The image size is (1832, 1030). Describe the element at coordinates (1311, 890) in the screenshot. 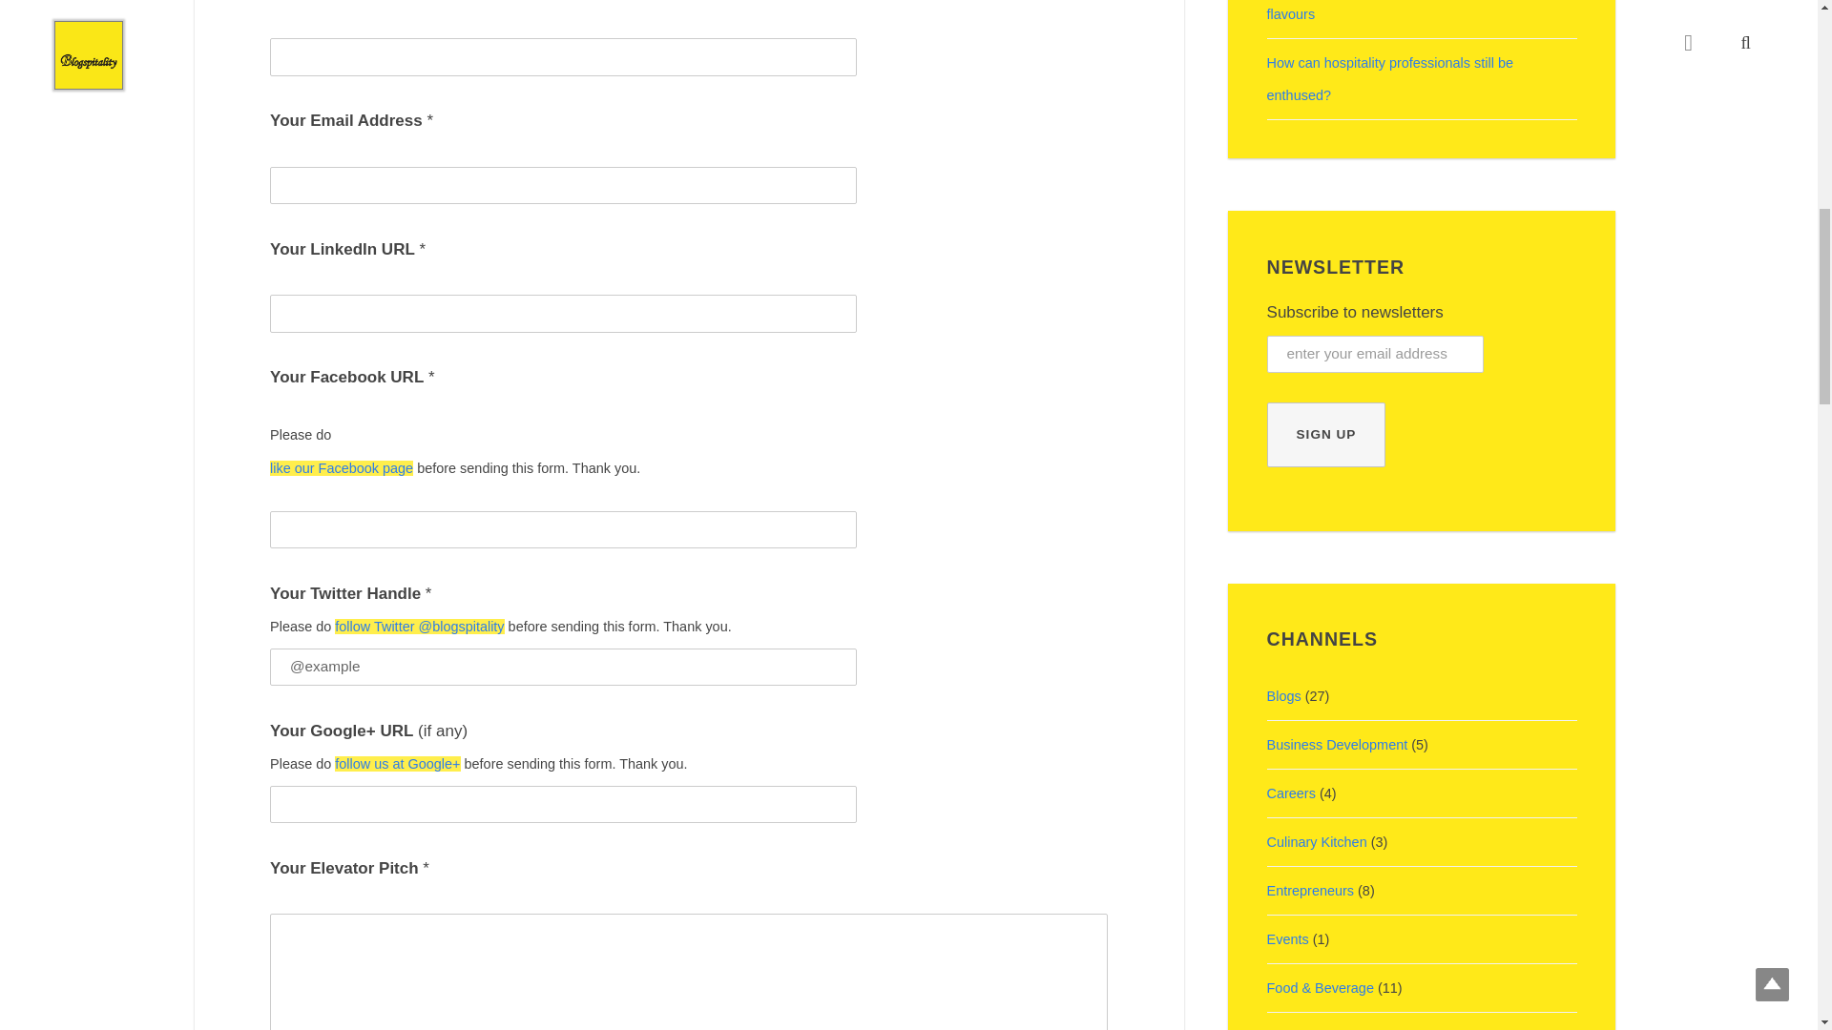

I see `Entrepreneurs` at that location.